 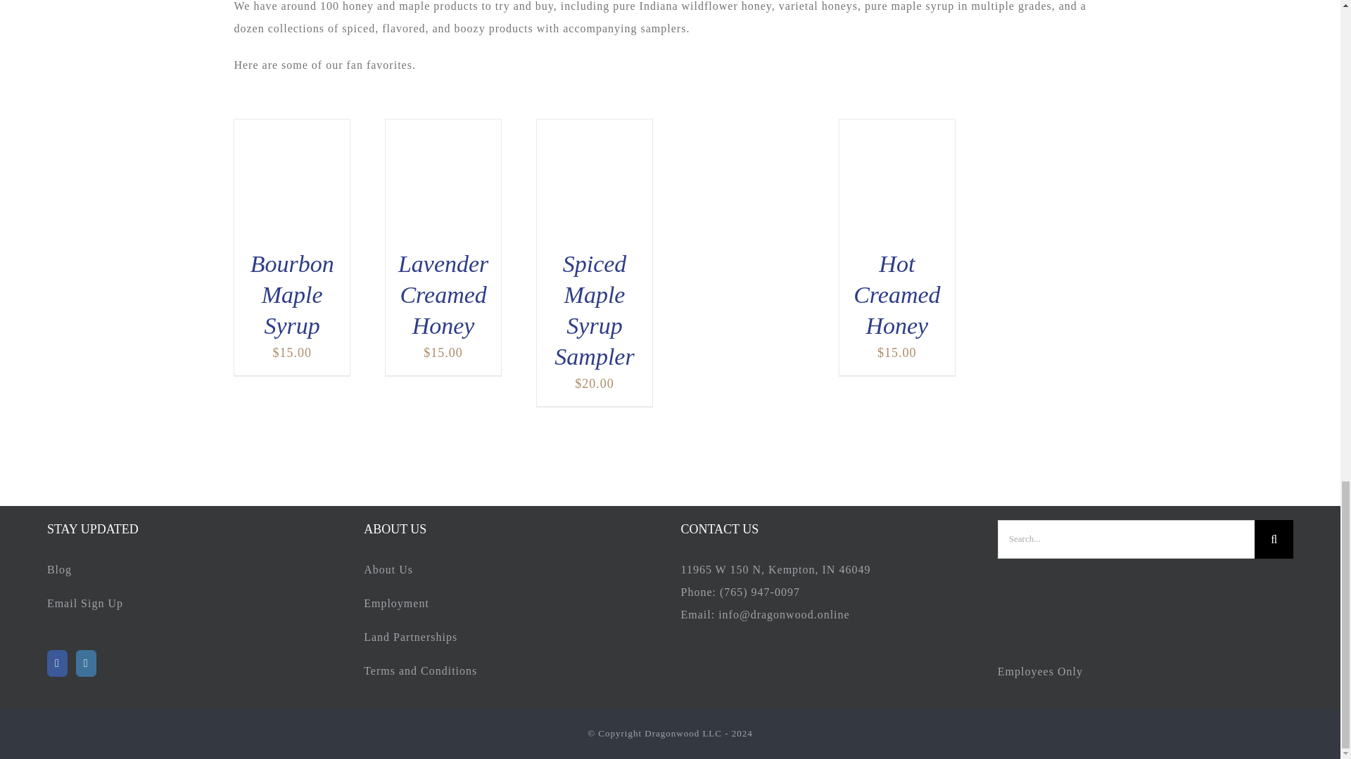 What do you see at coordinates (86, 663) in the screenshot?
I see `Instagram` at bounding box center [86, 663].